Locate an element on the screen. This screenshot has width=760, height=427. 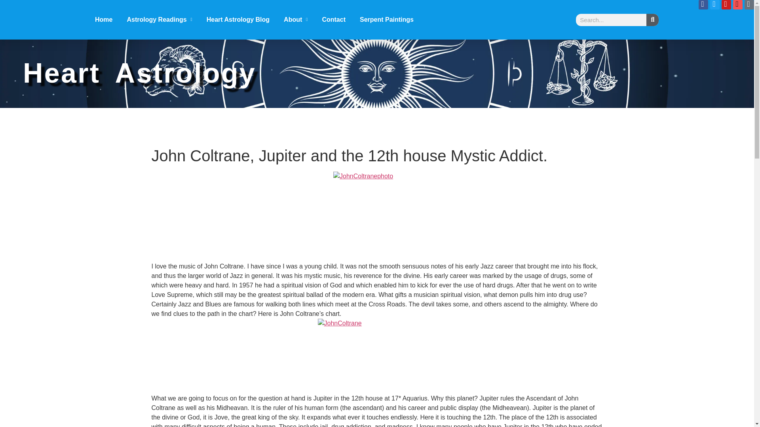
Serpent Paintings is located at coordinates (386, 19).